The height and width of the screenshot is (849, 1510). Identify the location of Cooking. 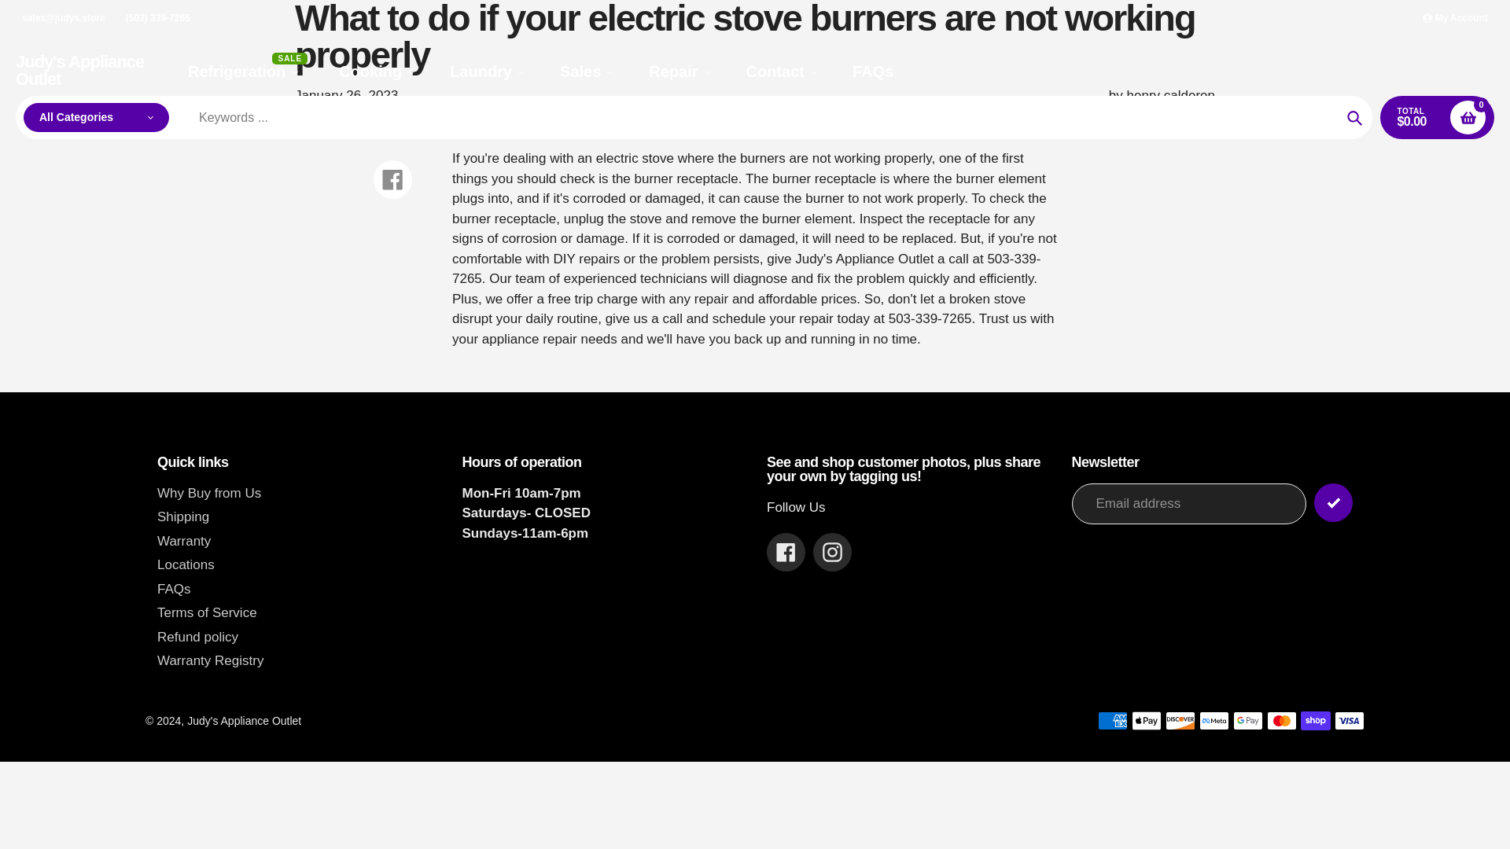
(377, 71).